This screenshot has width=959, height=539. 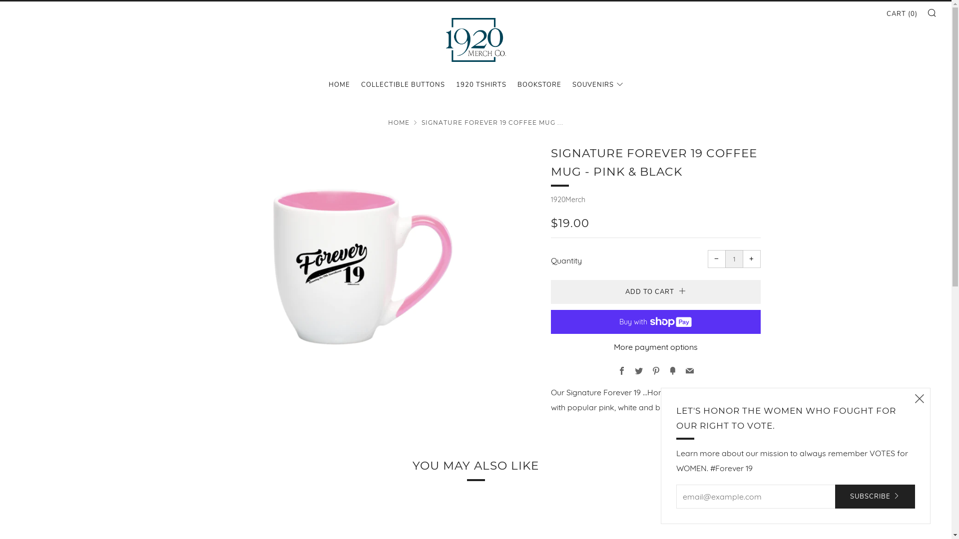 What do you see at coordinates (672, 371) in the screenshot?
I see `Fancy` at bounding box center [672, 371].